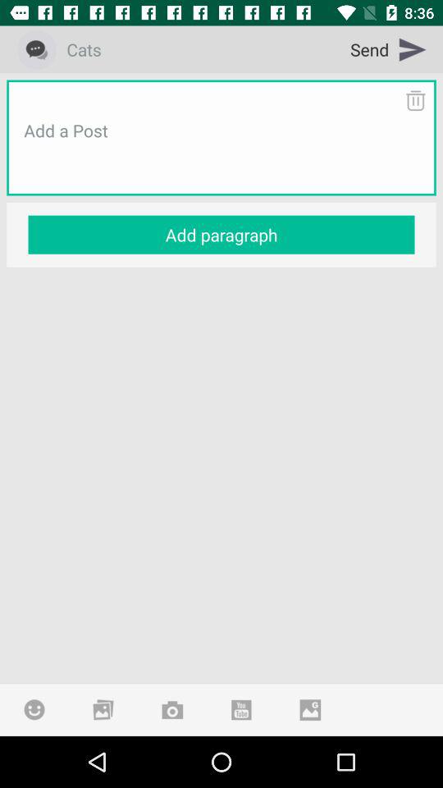 The image size is (443, 788). What do you see at coordinates (389, 49) in the screenshot?
I see `tap the icon to the right of cats item` at bounding box center [389, 49].